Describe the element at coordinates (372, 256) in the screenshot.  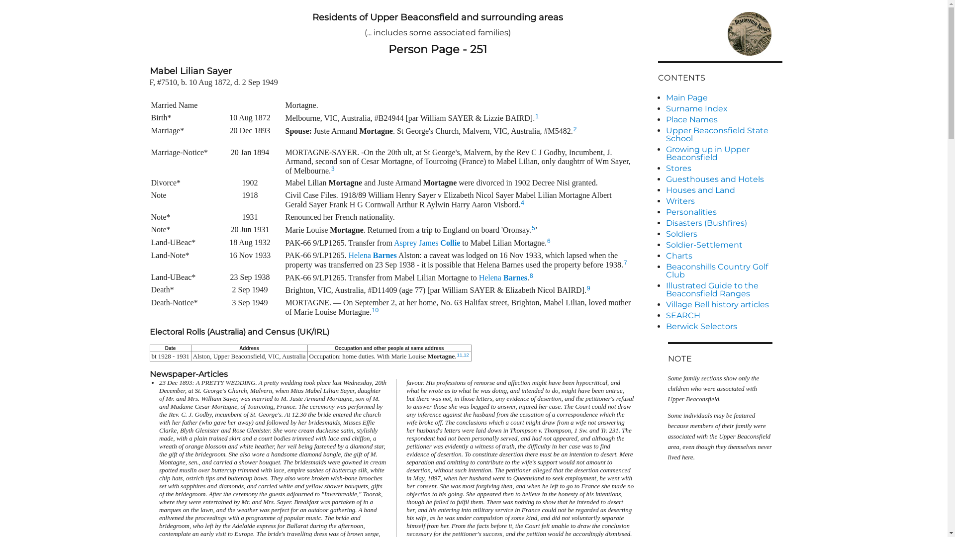
I see `Helena Barnes` at that location.